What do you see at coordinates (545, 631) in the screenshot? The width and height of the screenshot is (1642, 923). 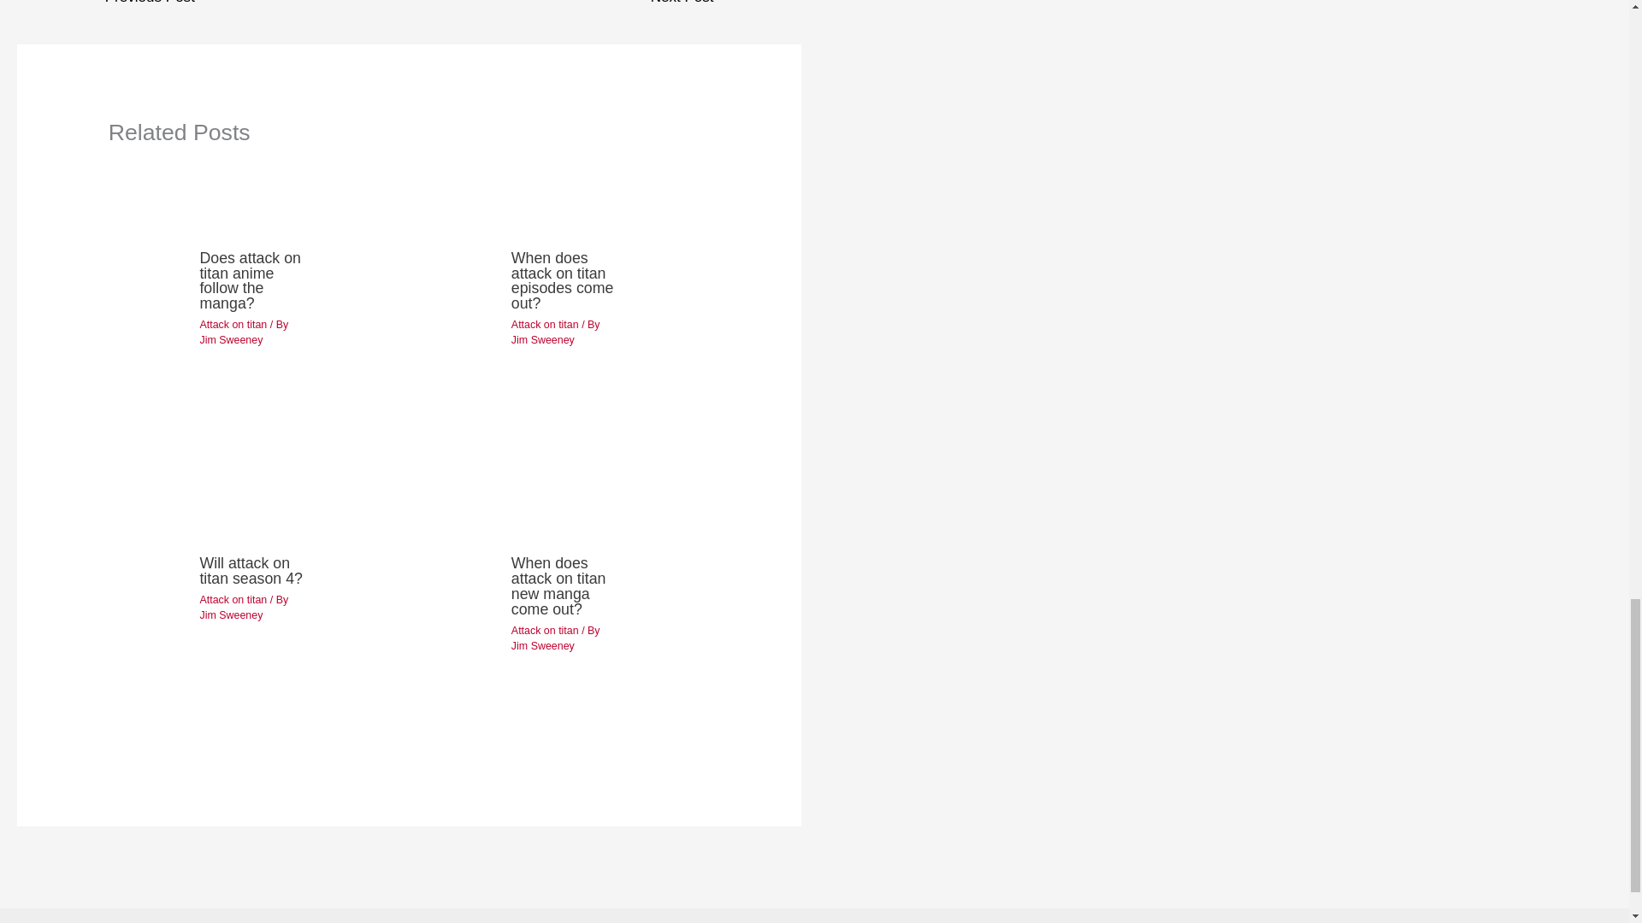 I see `Attack on titan` at bounding box center [545, 631].